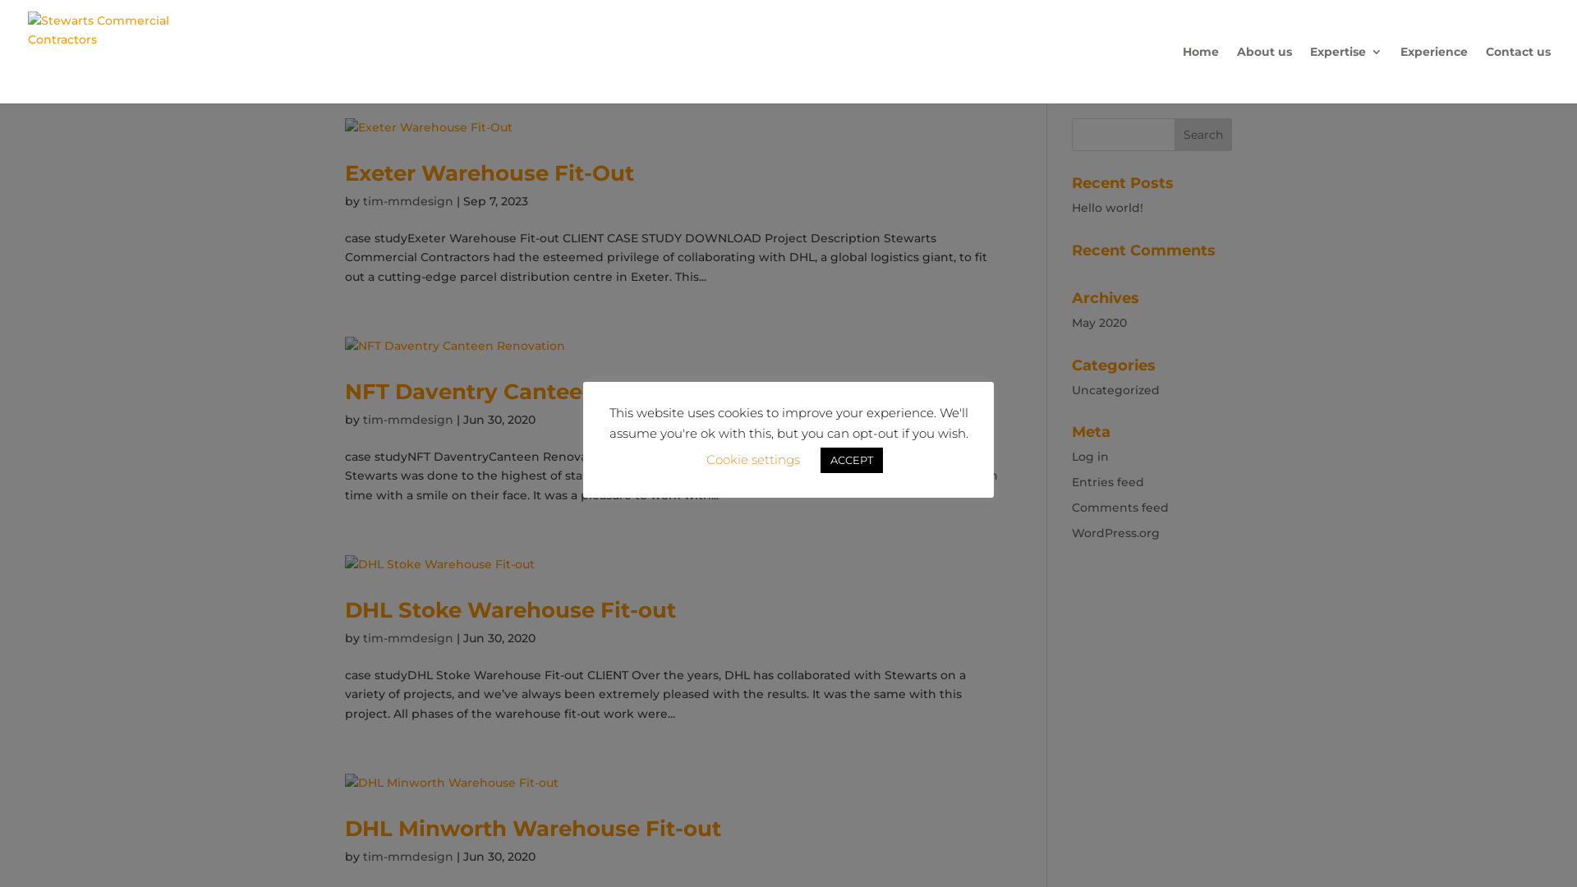  I want to click on Home, so click(1201, 75).